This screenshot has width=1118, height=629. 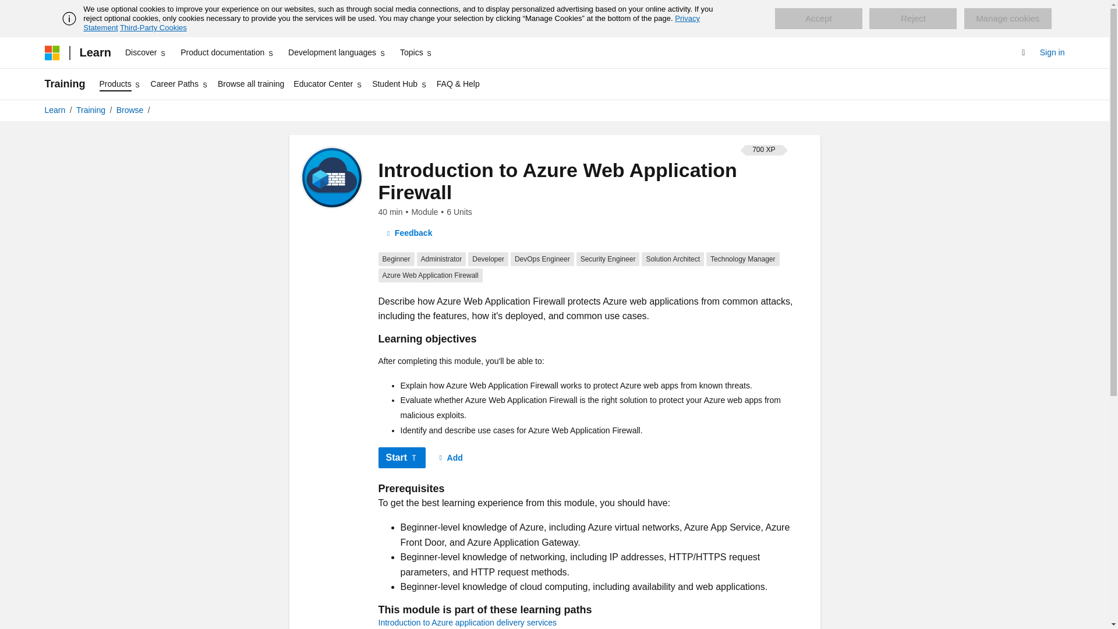 What do you see at coordinates (1052, 52) in the screenshot?
I see `Sign in` at bounding box center [1052, 52].